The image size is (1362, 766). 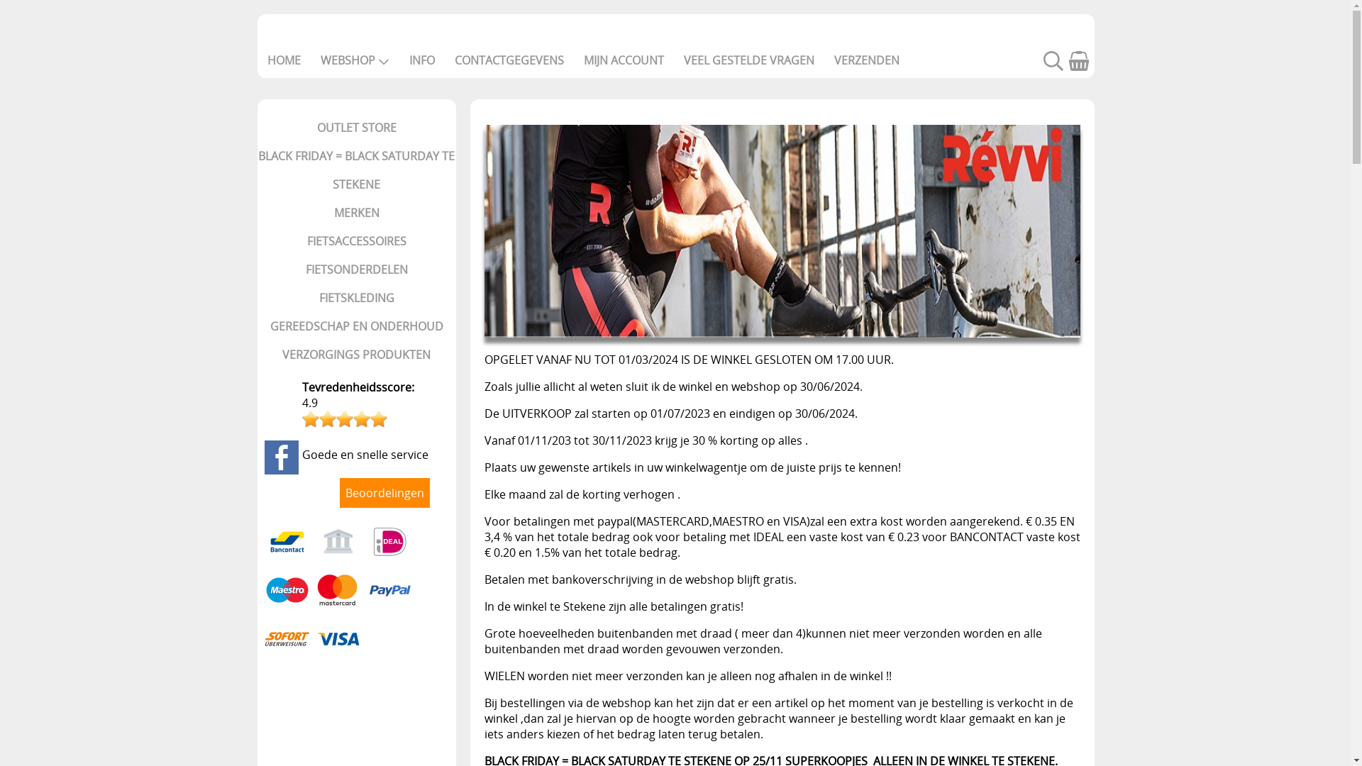 What do you see at coordinates (356, 241) in the screenshot?
I see `FIETSACCESSOIRES` at bounding box center [356, 241].